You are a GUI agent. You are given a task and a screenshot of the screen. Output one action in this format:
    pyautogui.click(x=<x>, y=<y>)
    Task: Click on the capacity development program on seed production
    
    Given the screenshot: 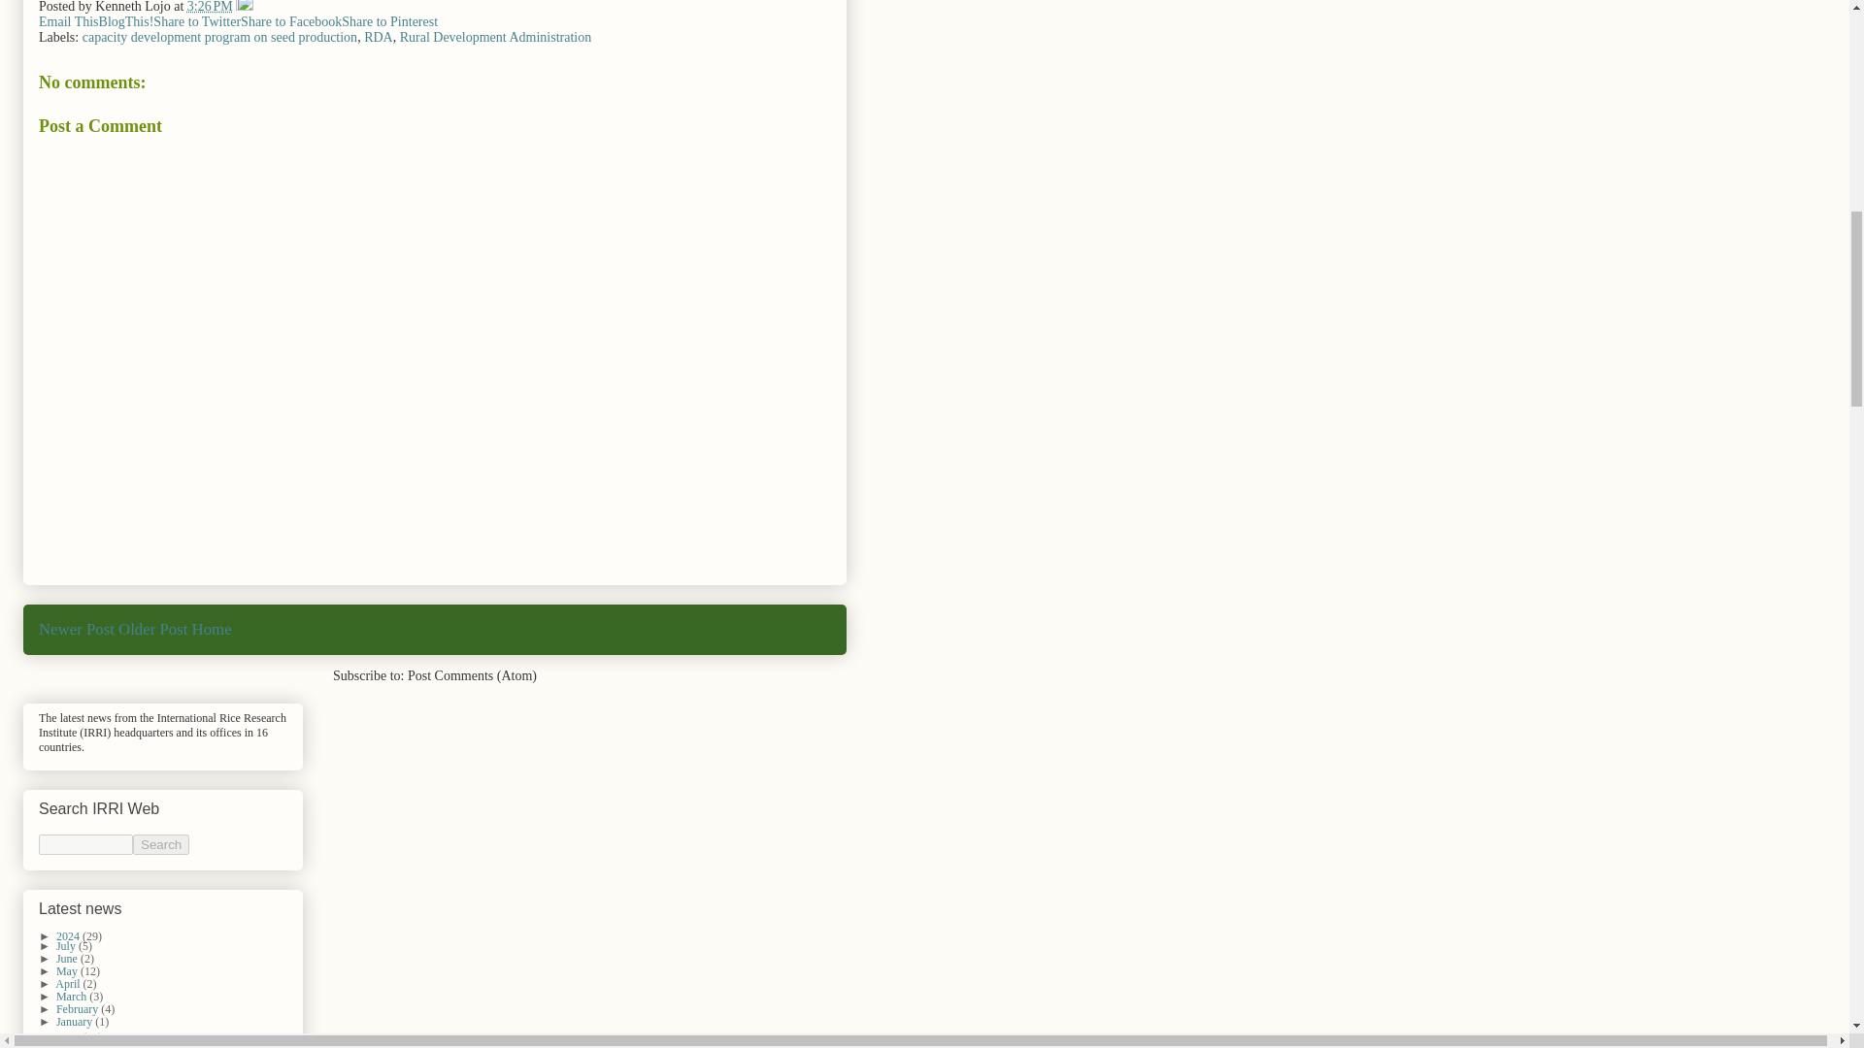 What is the action you would take?
    pyautogui.click(x=219, y=37)
    